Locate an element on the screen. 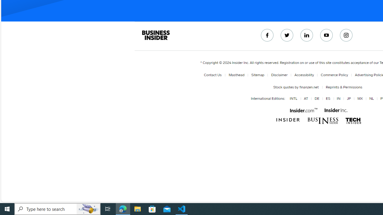 The width and height of the screenshot is (383, 215). IN is located at coordinates (337, 99).